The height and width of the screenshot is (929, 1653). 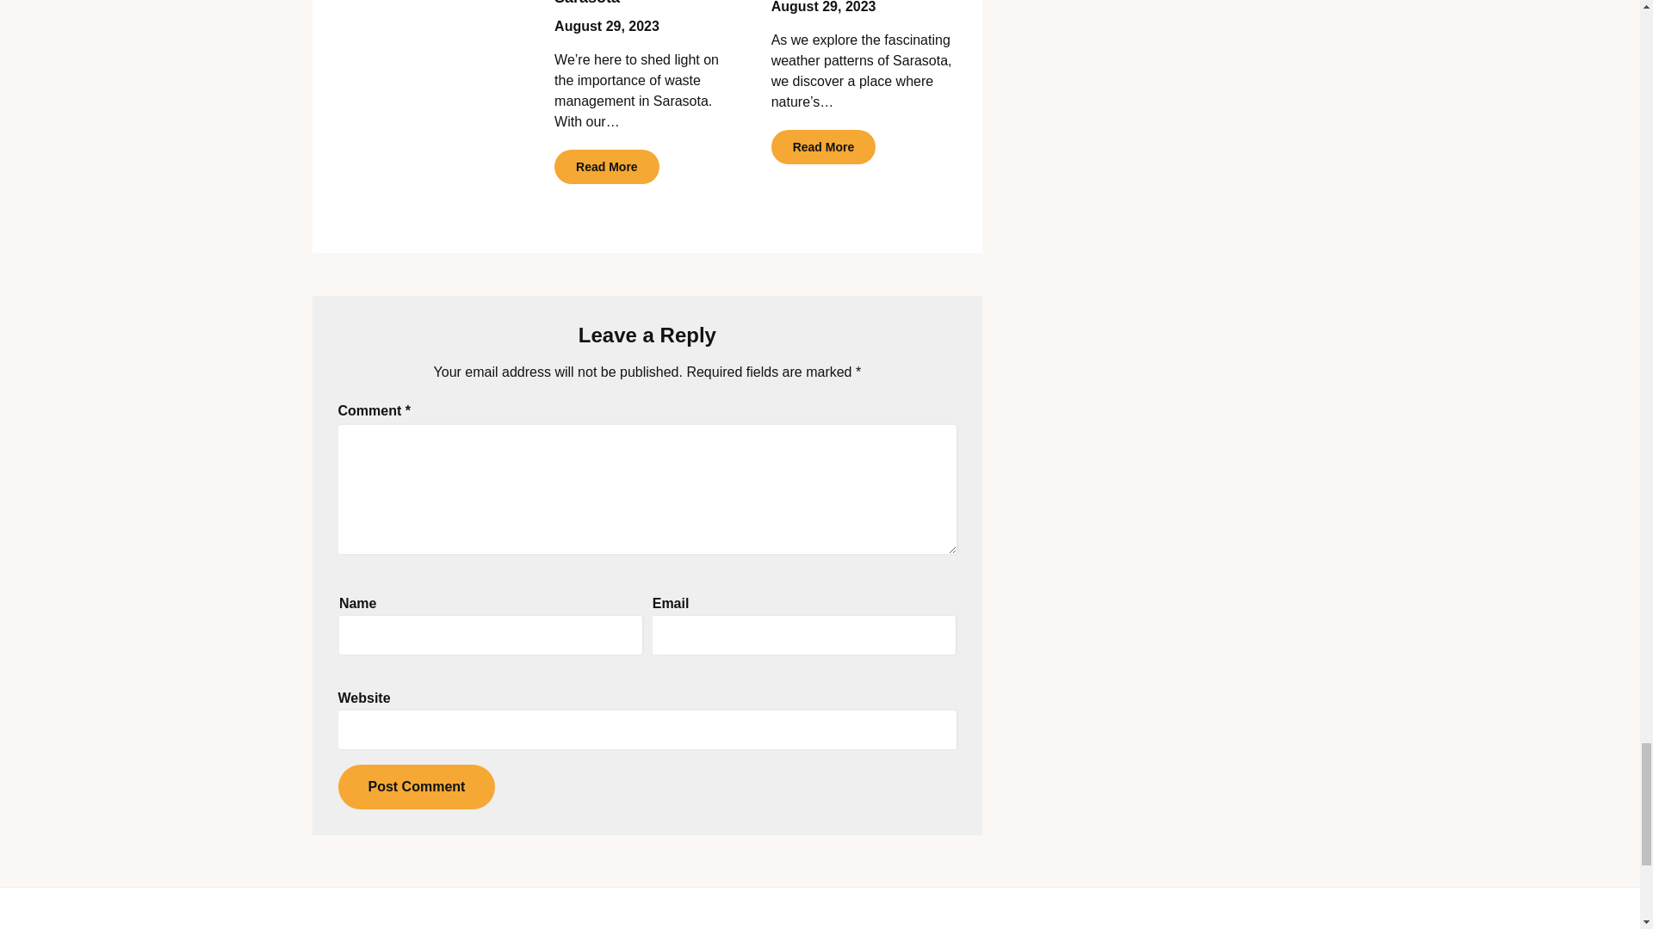 I want to click on Post Comment, so click(x=415, y=786).